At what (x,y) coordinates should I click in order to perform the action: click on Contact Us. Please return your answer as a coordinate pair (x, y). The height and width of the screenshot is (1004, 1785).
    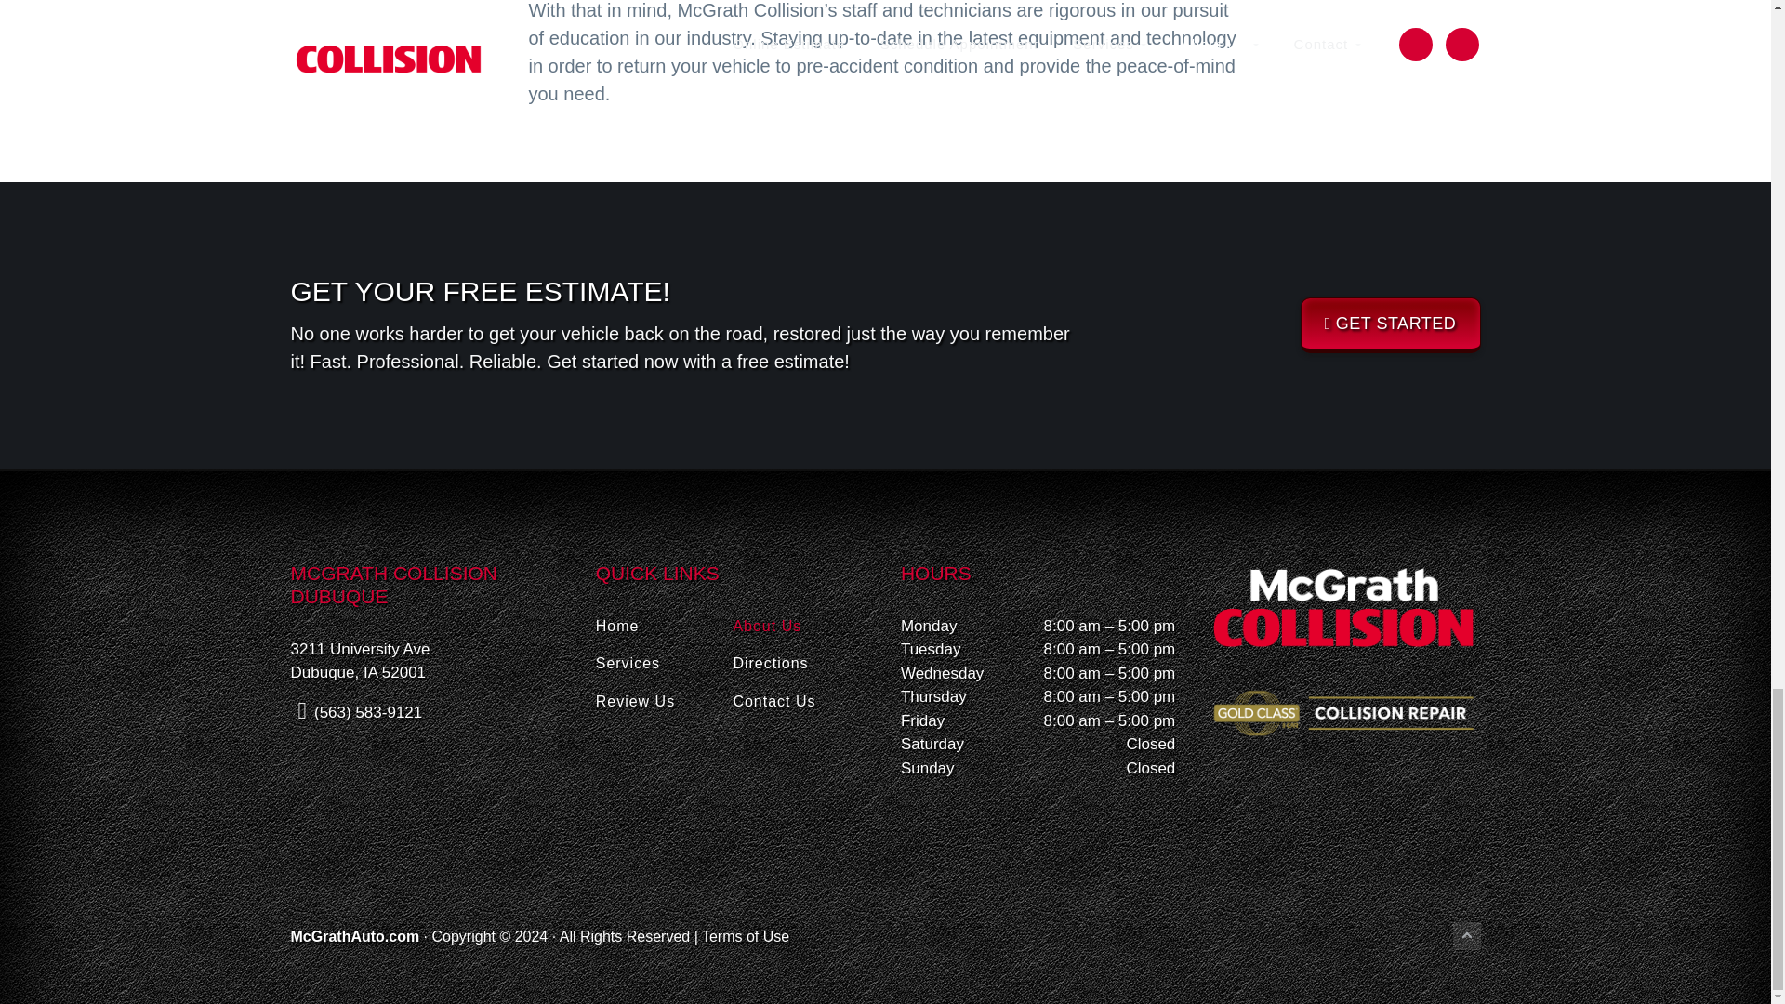
    Looking at the image, I should click on (801, 701).